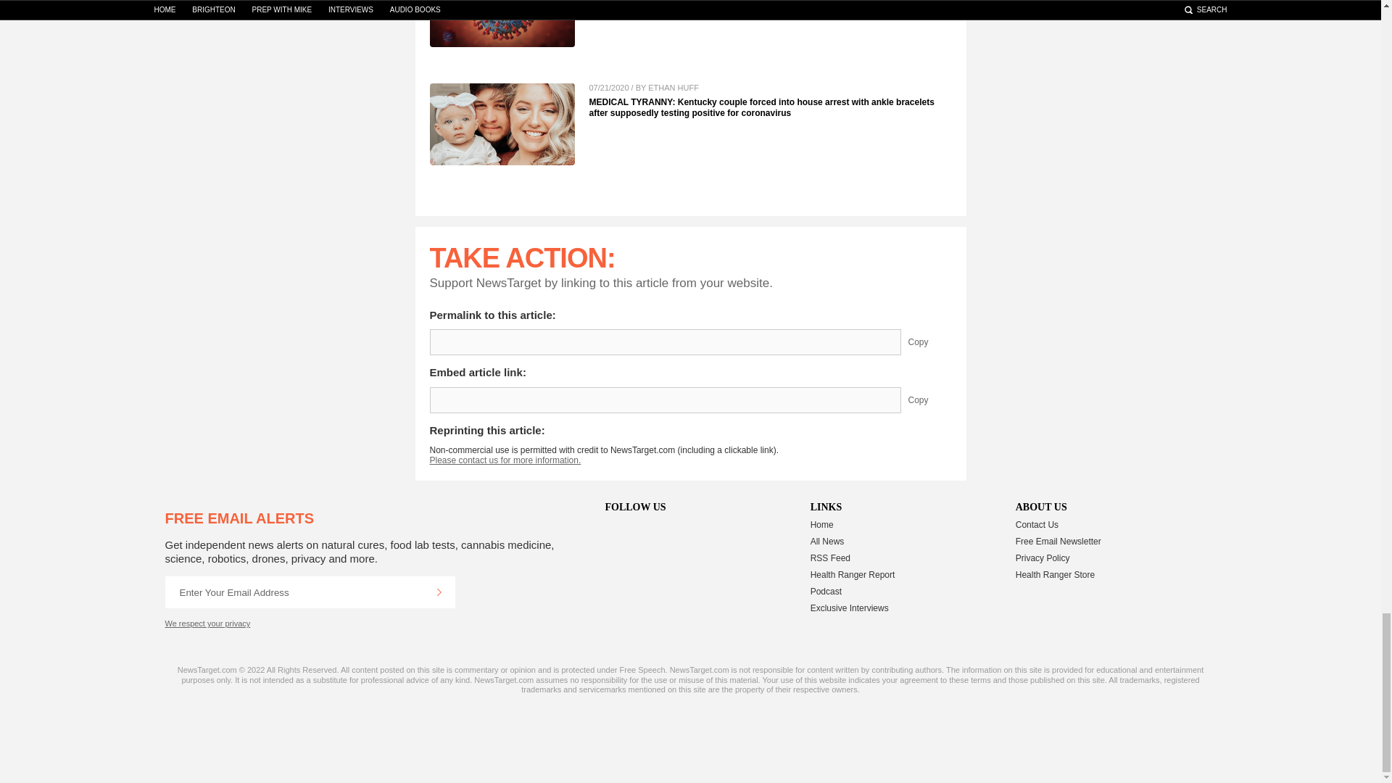 The width and height of the screenshot is (1392, 783). Describe the element at coordinates (439, 592) in the screenshot. I see `Continue` at that location.